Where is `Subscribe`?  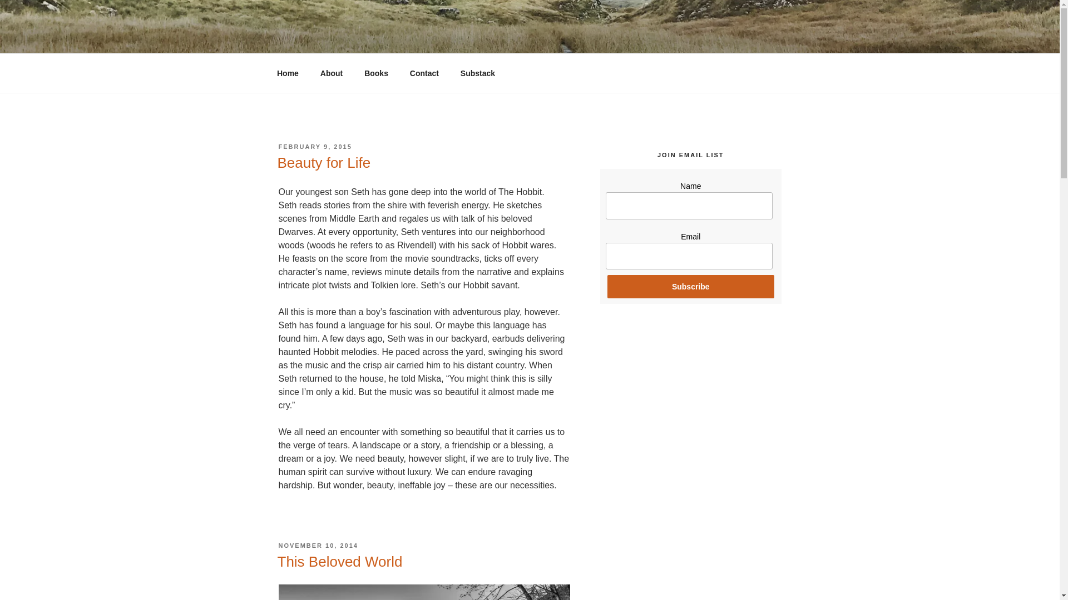 Subscribe is located at coordinates (691, 286).